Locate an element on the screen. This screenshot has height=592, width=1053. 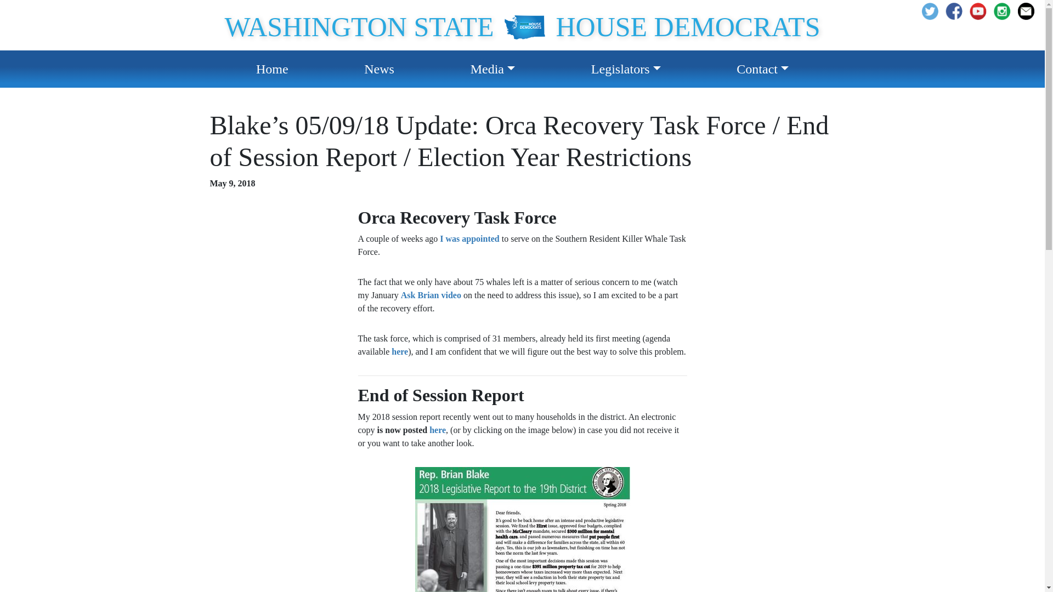
Facebook is located at coordinates (958, 11).